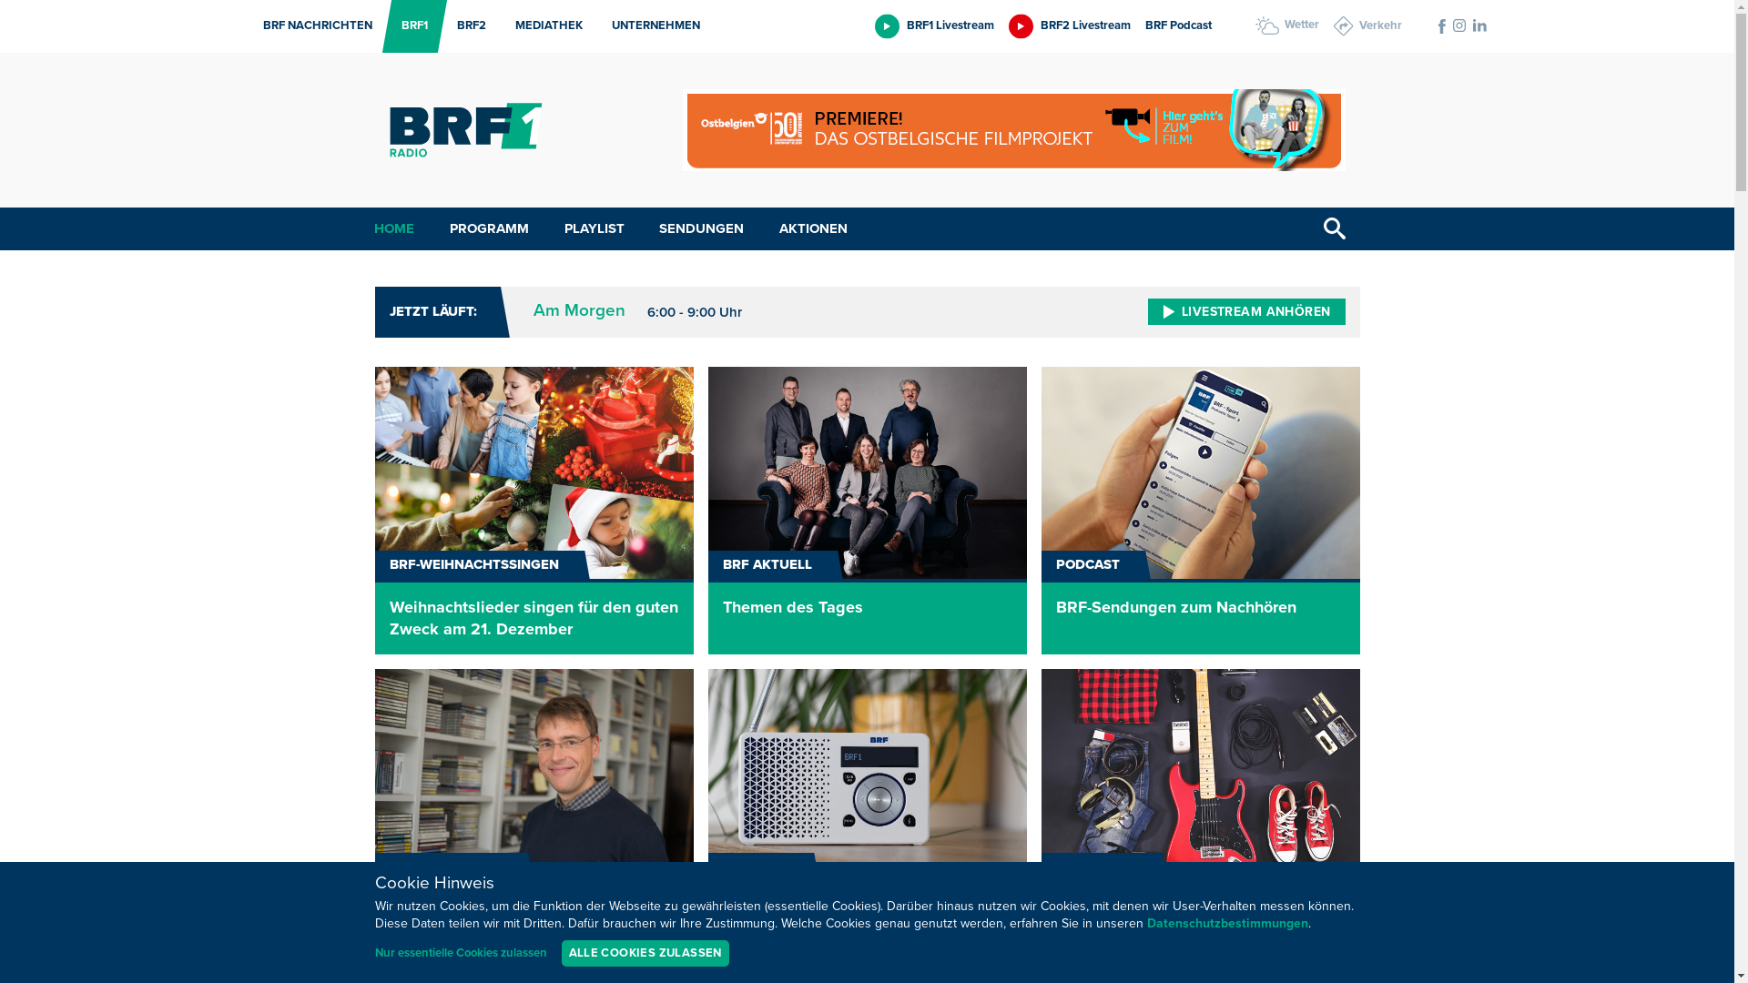 This screenshot has width=1748, height=983. I want to click on Verkehr, so click(1367, 26).